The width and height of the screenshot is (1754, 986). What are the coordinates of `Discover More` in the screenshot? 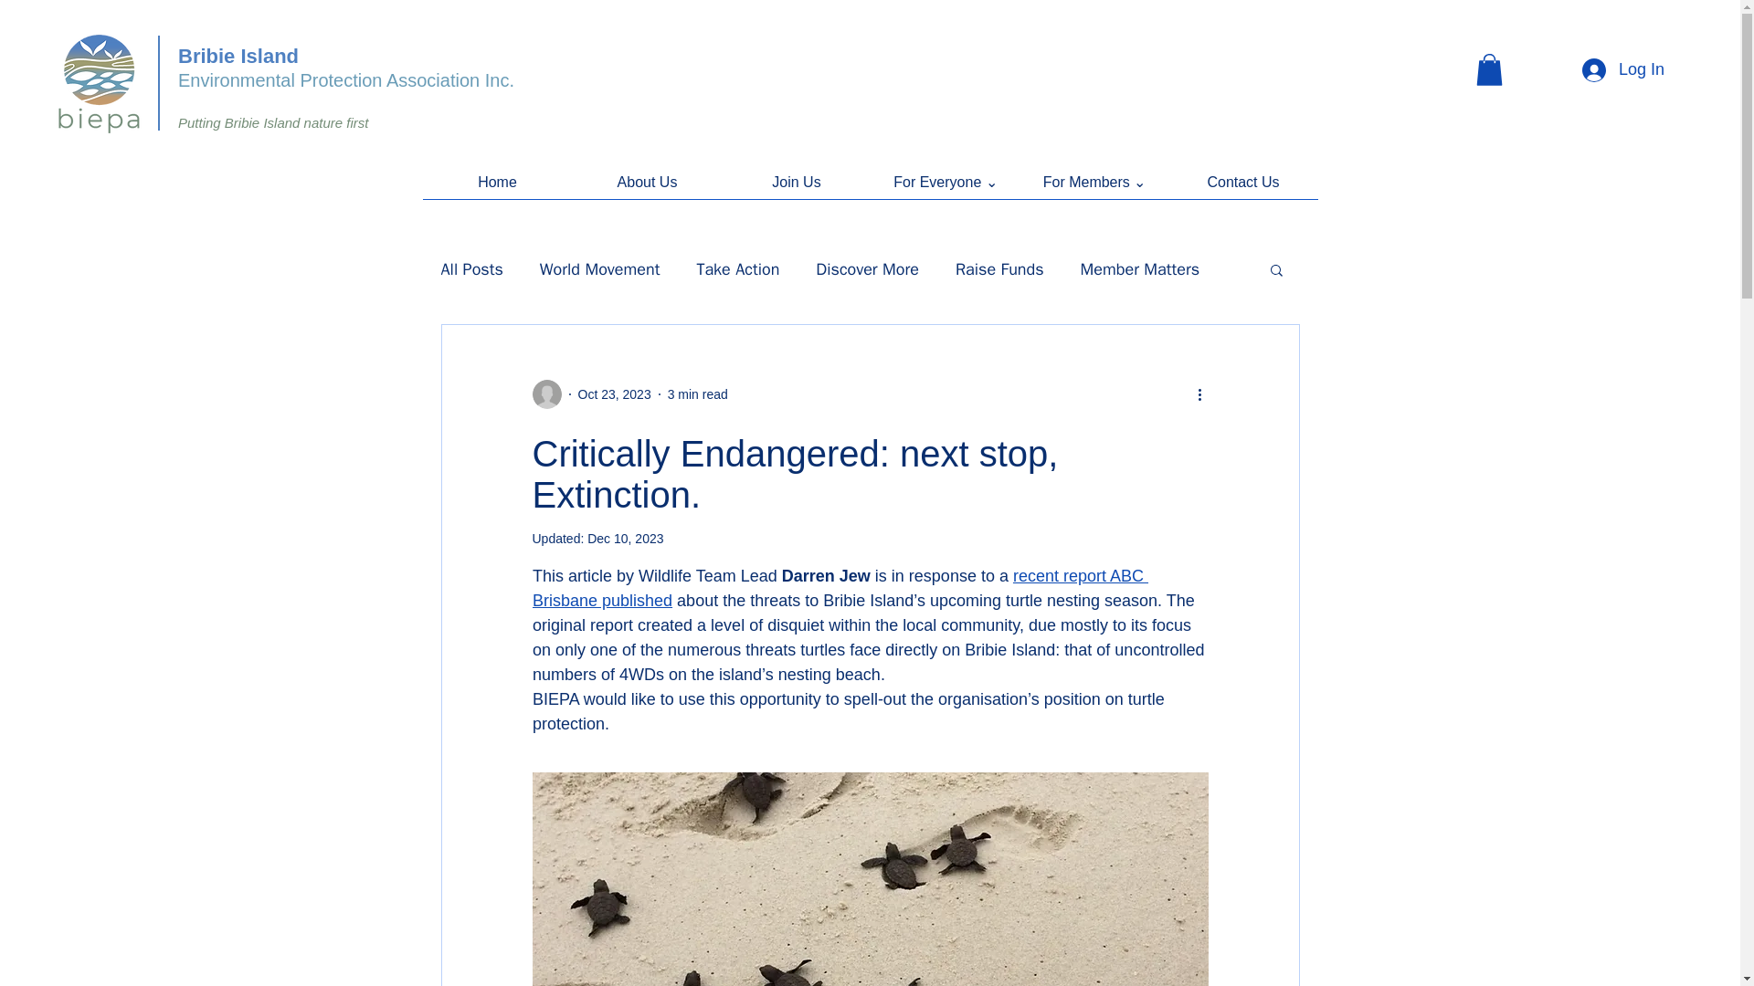 It's located at (867, 268).